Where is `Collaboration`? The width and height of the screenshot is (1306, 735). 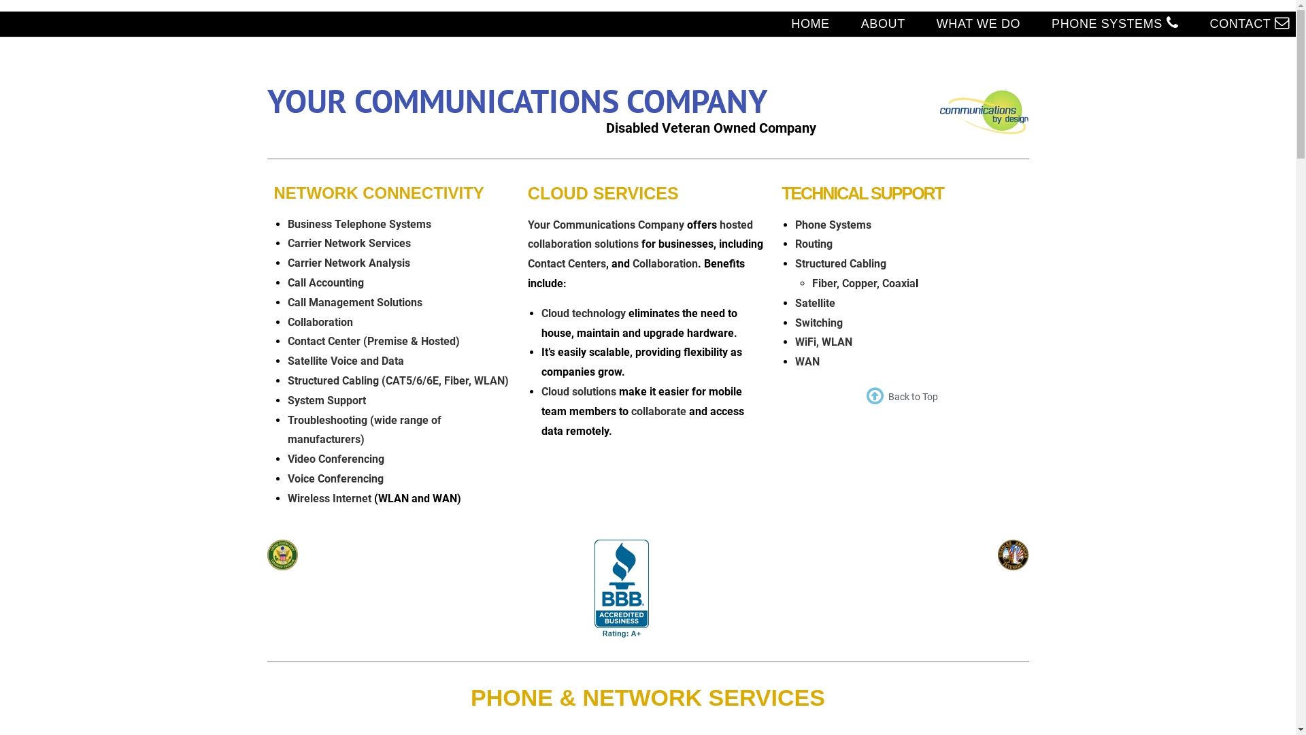 Collaboration is located at coordinates (320, 323).